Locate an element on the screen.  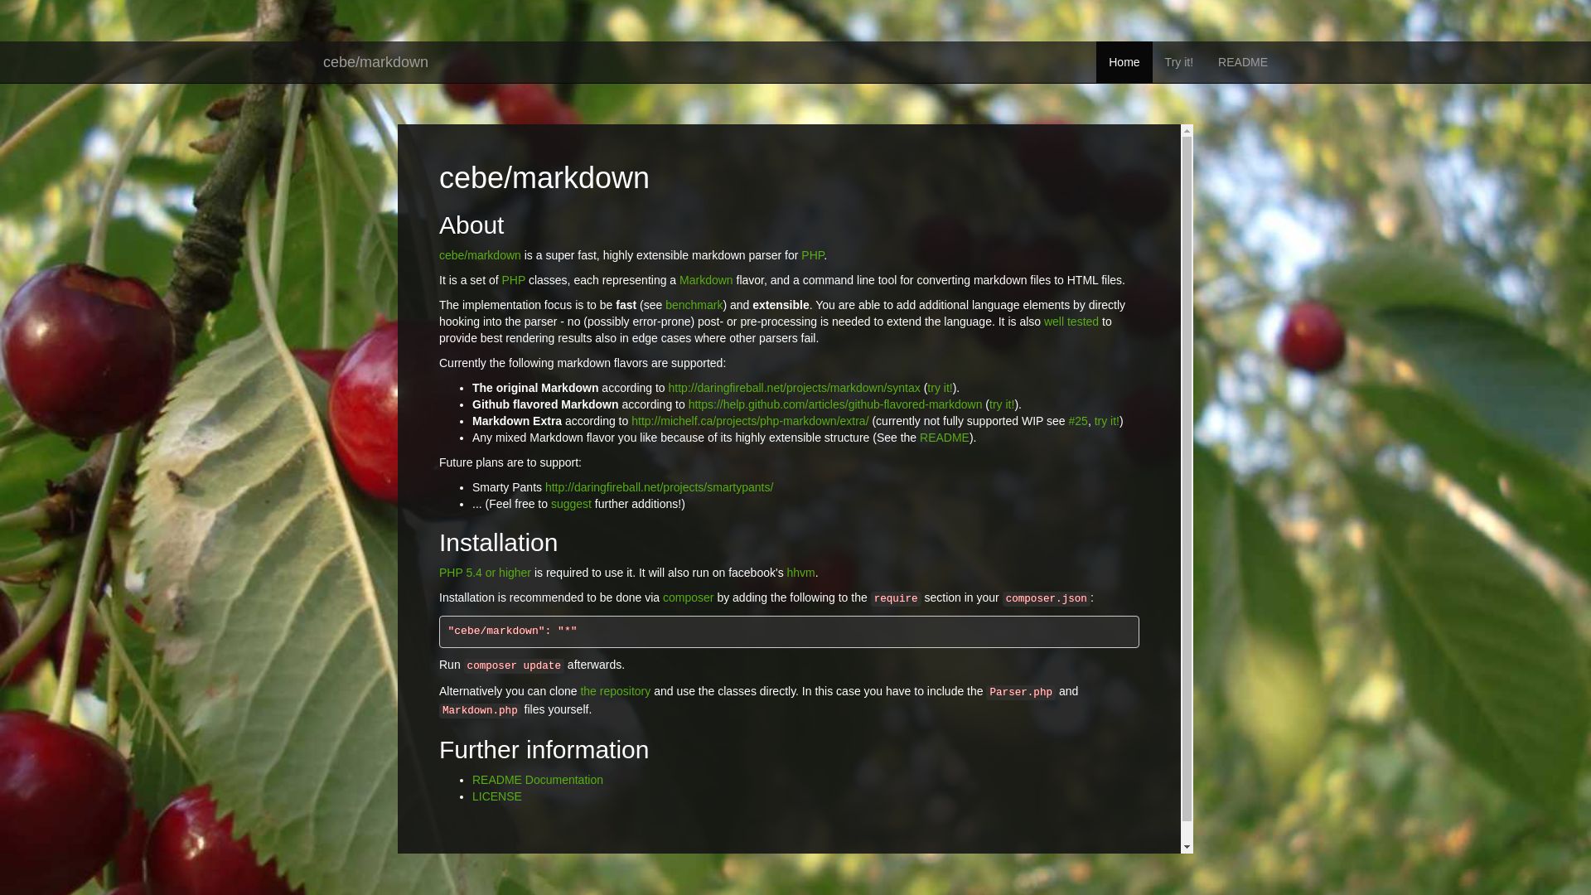
Home is located at coordinates (1124, 62).